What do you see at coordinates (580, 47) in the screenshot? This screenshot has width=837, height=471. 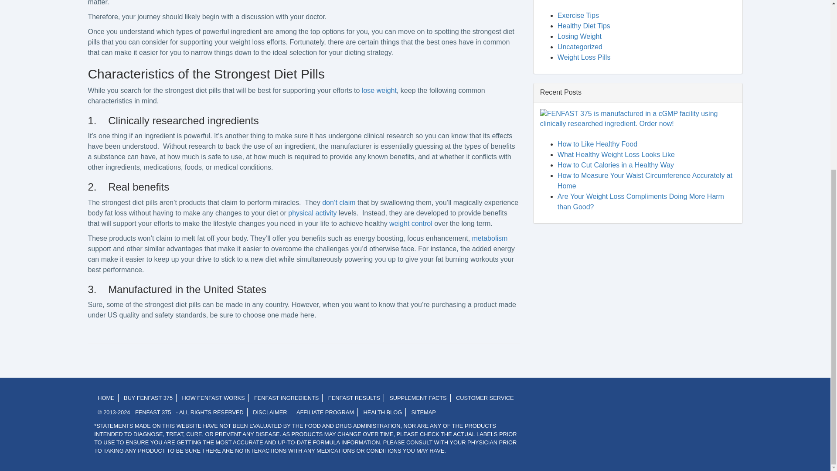 I see `Uncategorized` at bounding box center [580, 47].